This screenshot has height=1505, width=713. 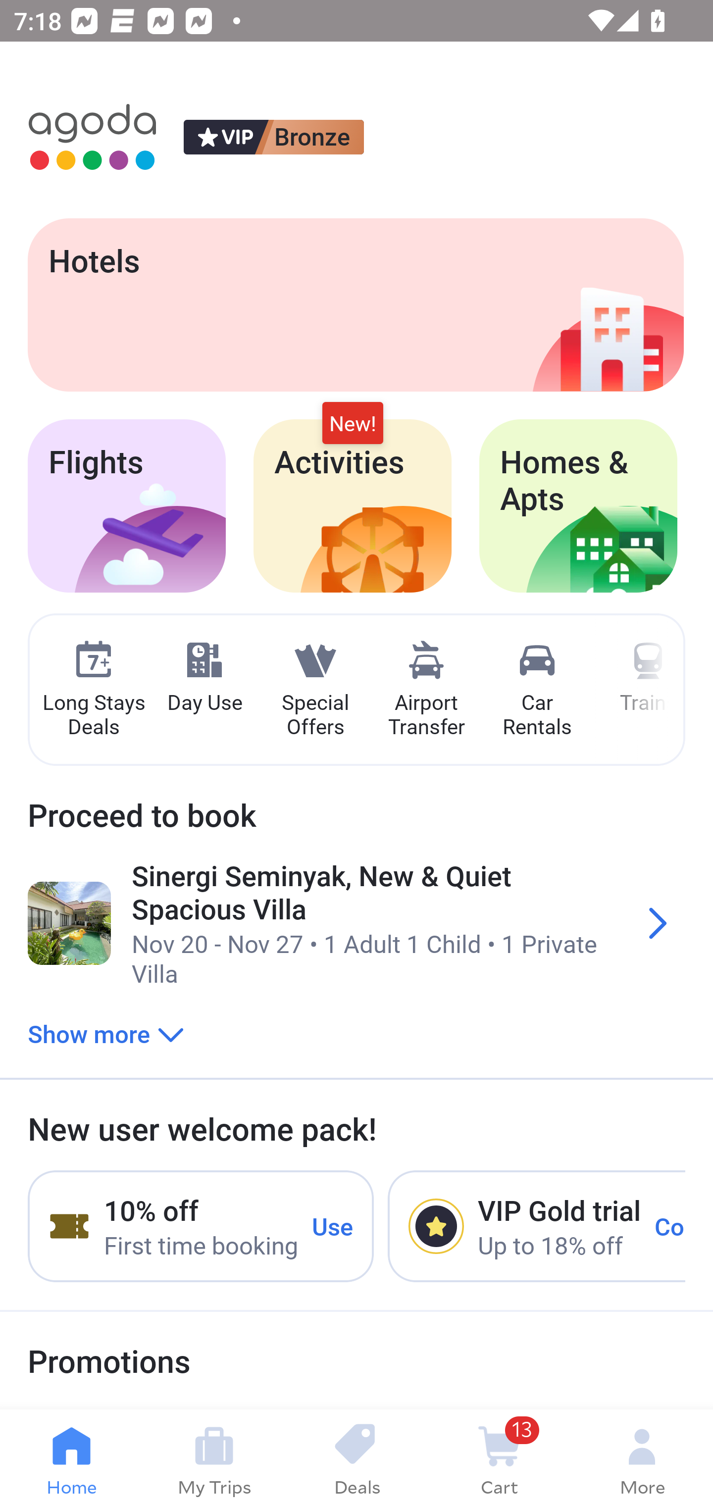 I want to click on Special Offers, so click(x=315, y=690).